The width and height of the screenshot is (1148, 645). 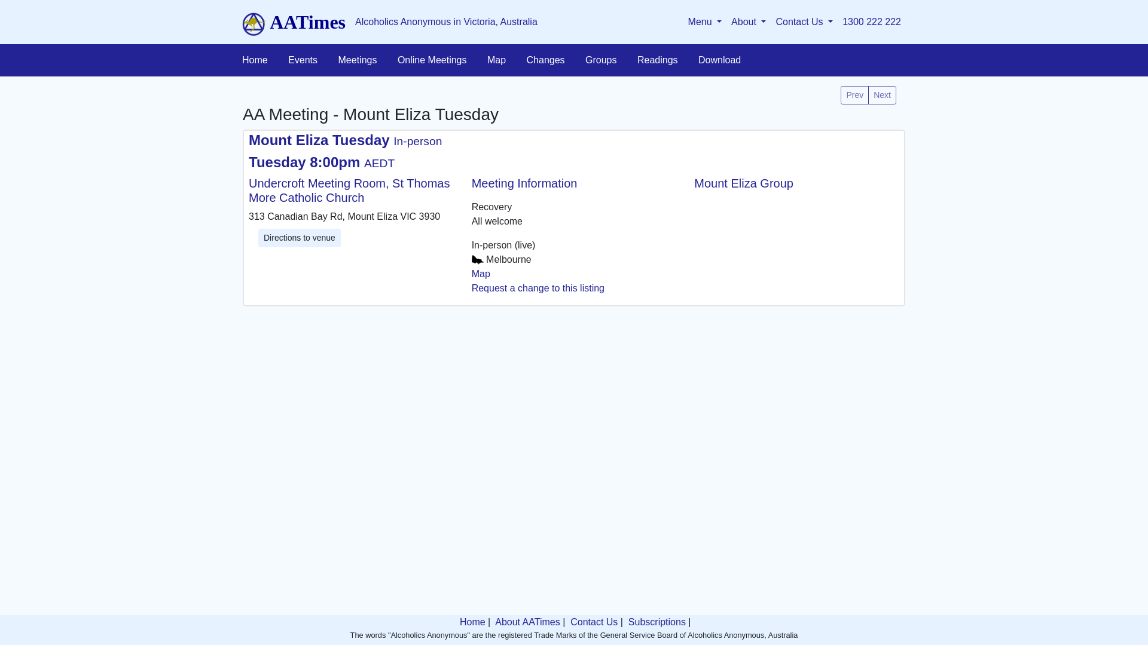 What do you see at coordinates (255, 60) in the screenshot?
I see `Home` at bounding box center [255, 60].